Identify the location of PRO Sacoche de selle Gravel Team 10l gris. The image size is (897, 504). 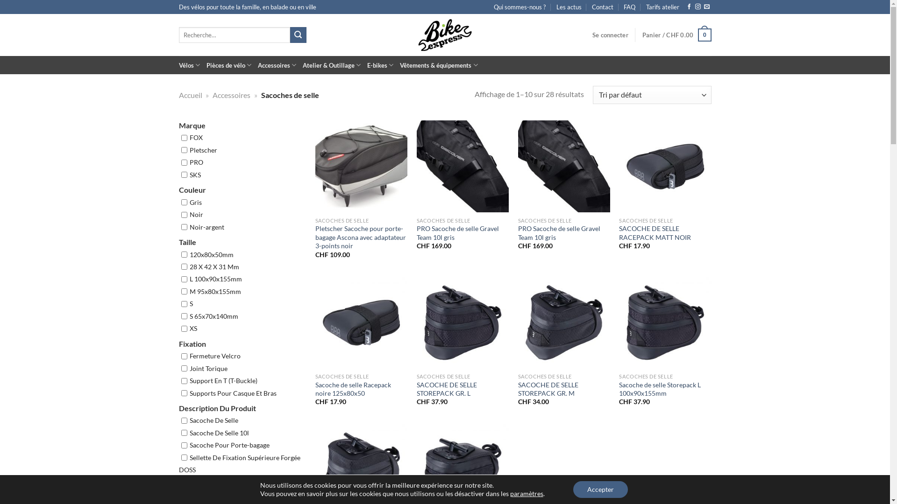
(463, 166).